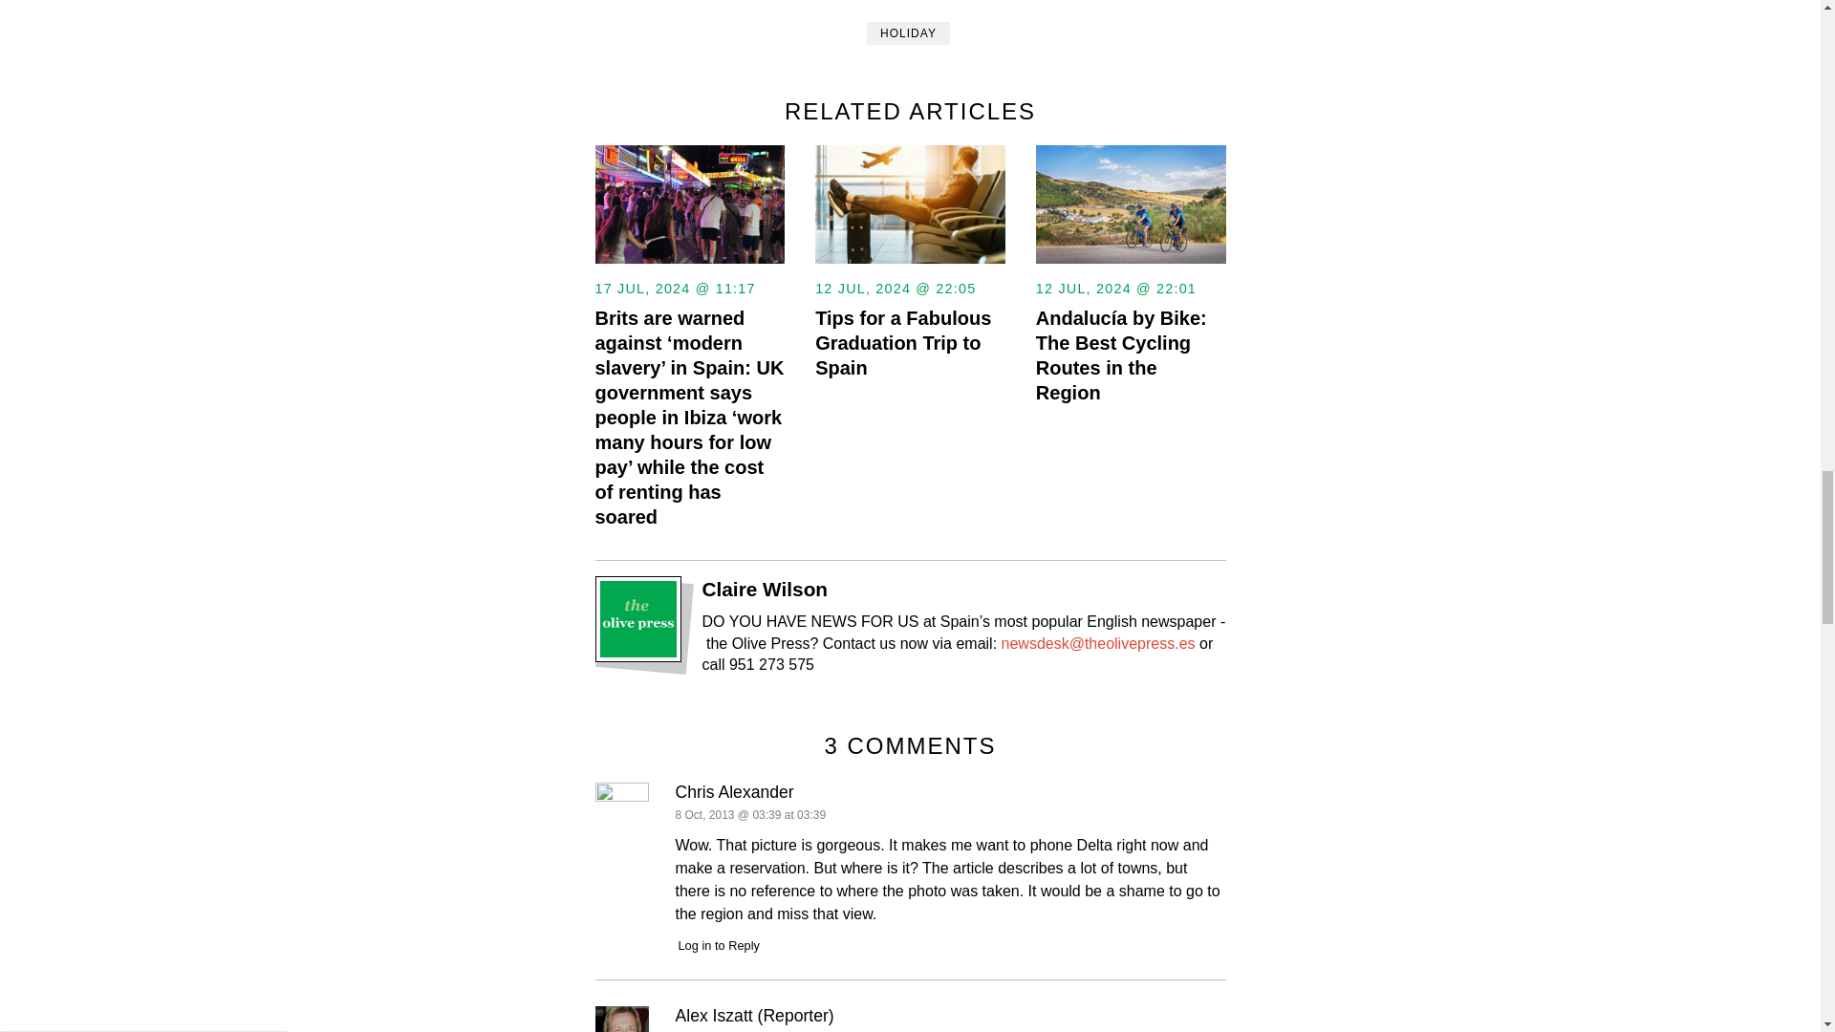 This screenshot has width=1835, height=1032. Describe the element at coordinates (895, 289) in the screenshot. I see `12 Jul, 2024 22:49:05` at that location.